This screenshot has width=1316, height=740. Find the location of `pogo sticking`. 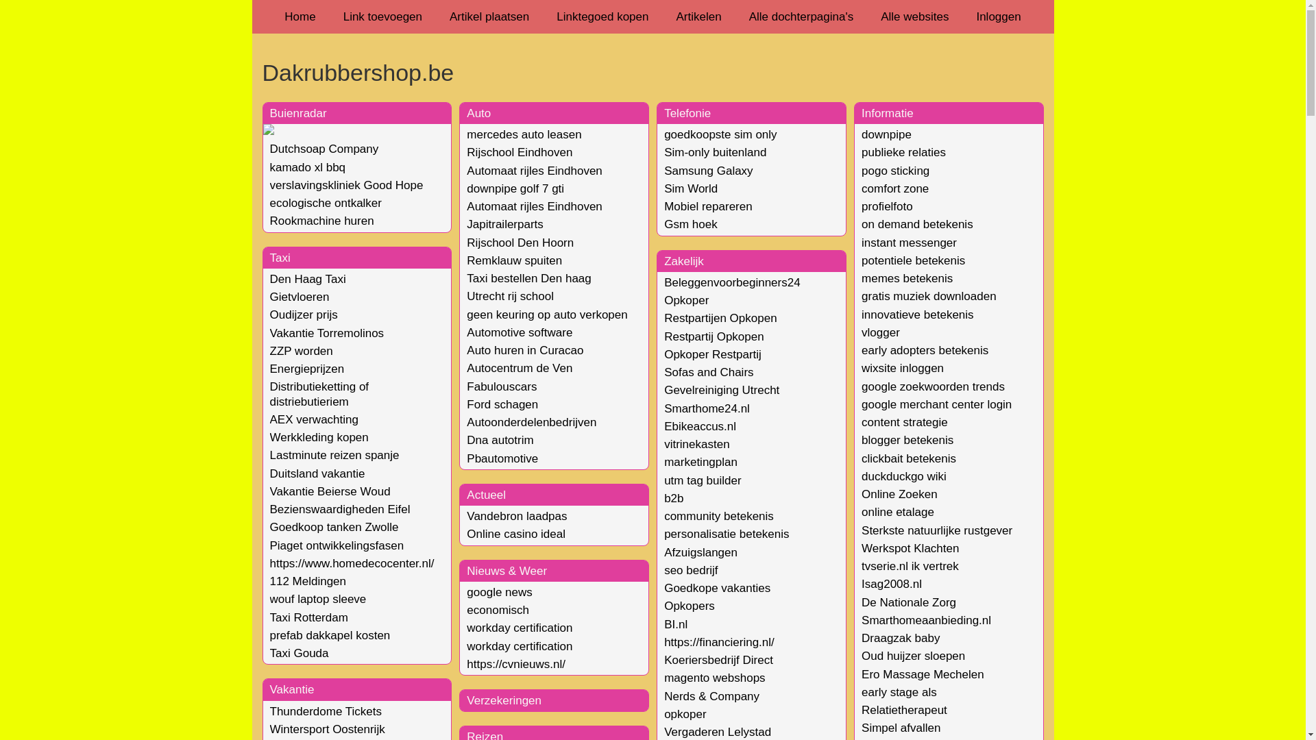

pogo sticking is located at coordinates (895, 171).